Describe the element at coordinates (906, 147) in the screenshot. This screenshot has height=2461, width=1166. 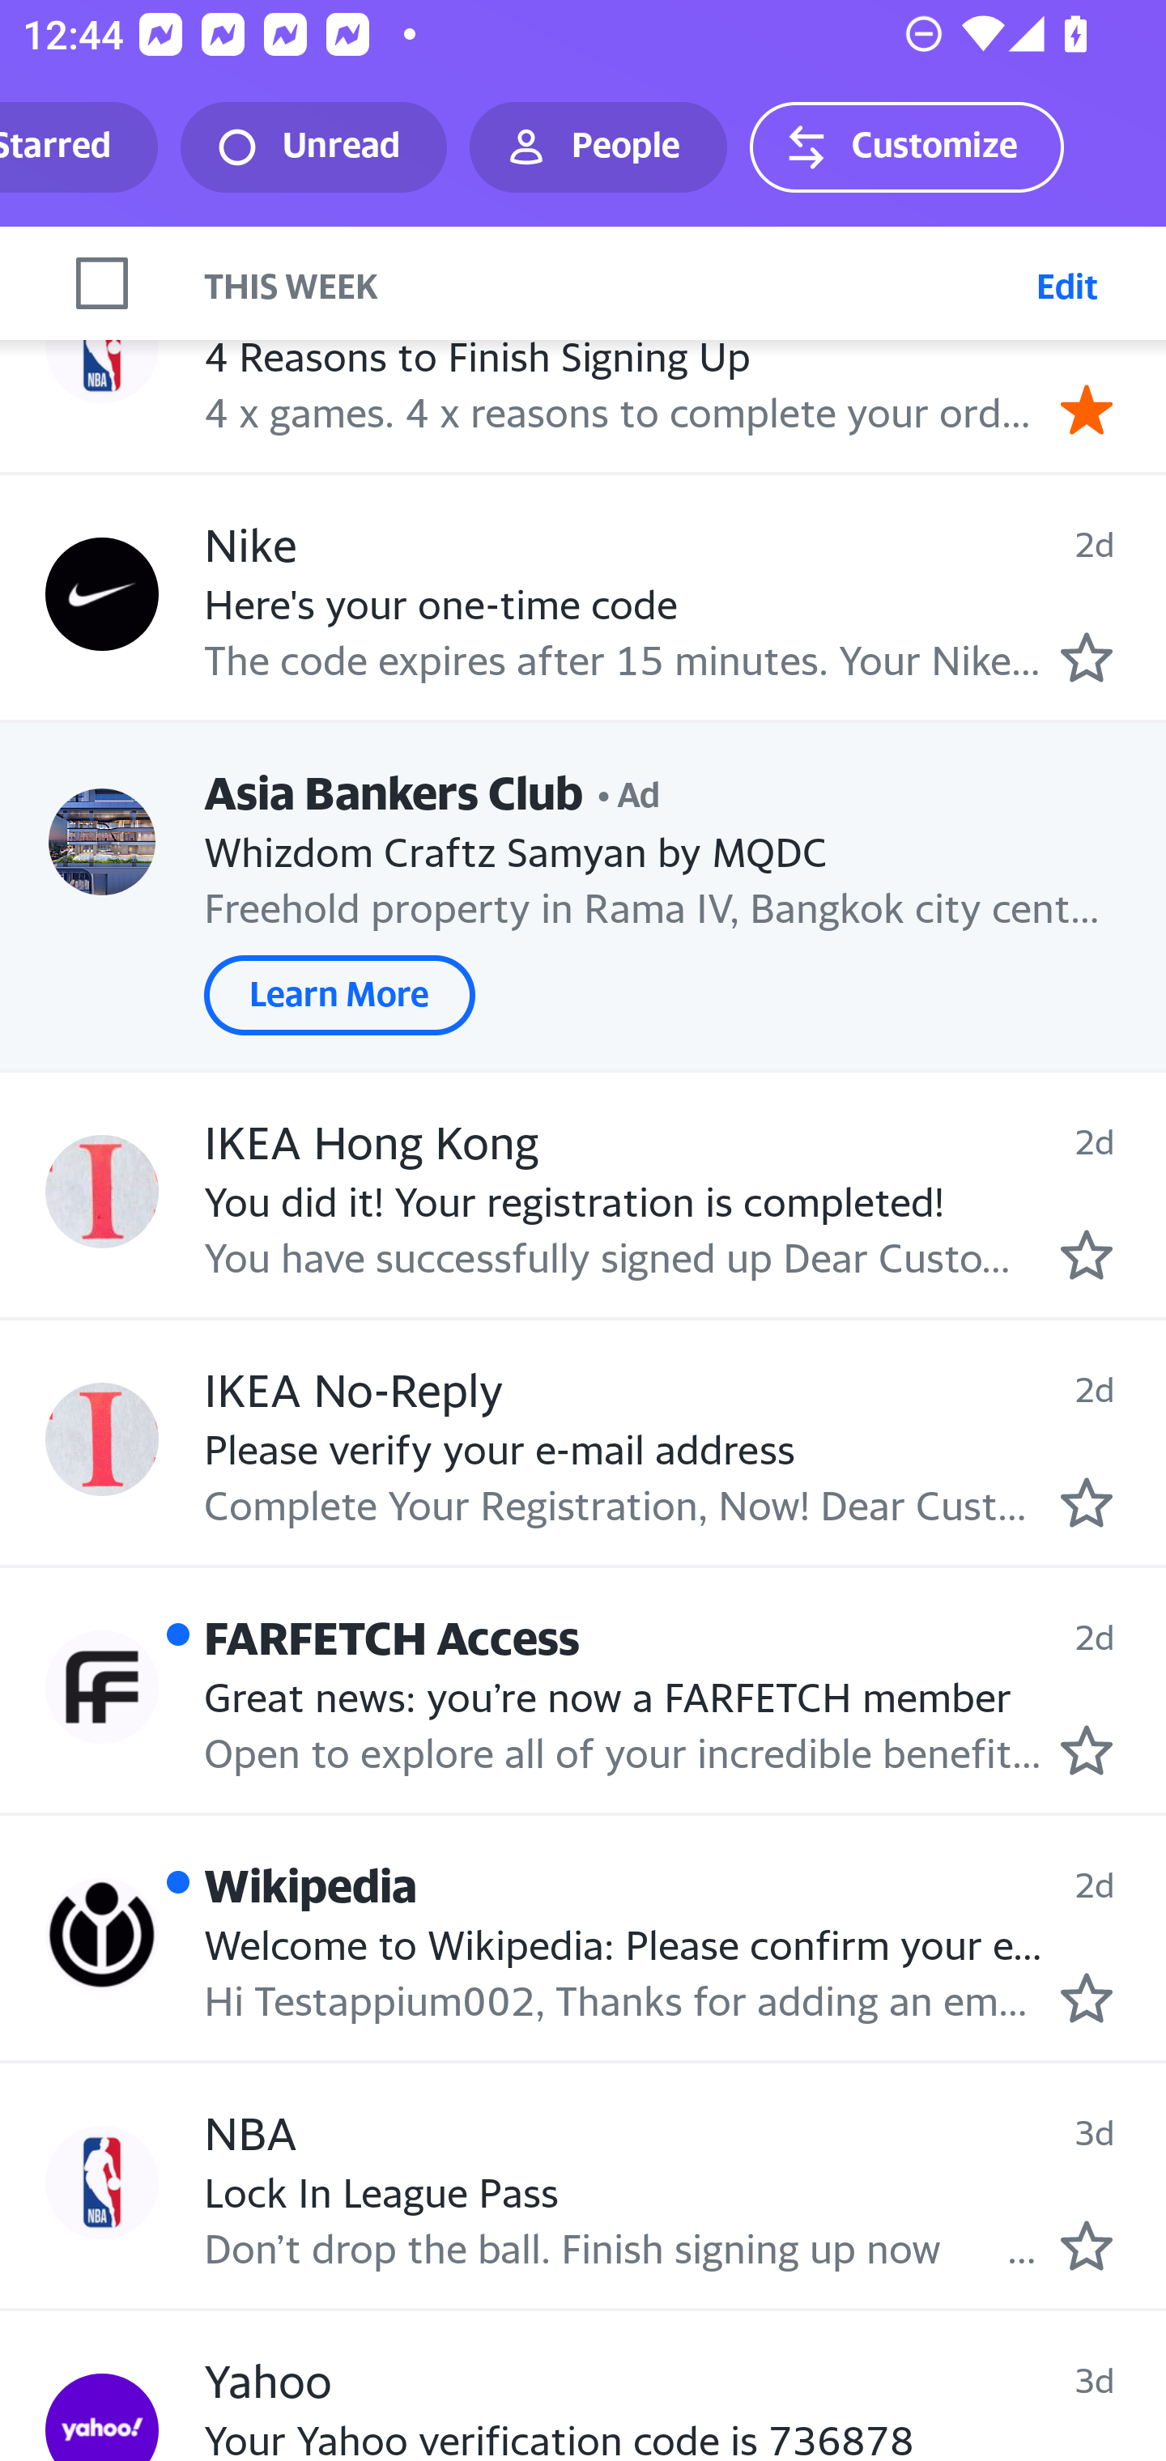
I see `Customize` at that location.